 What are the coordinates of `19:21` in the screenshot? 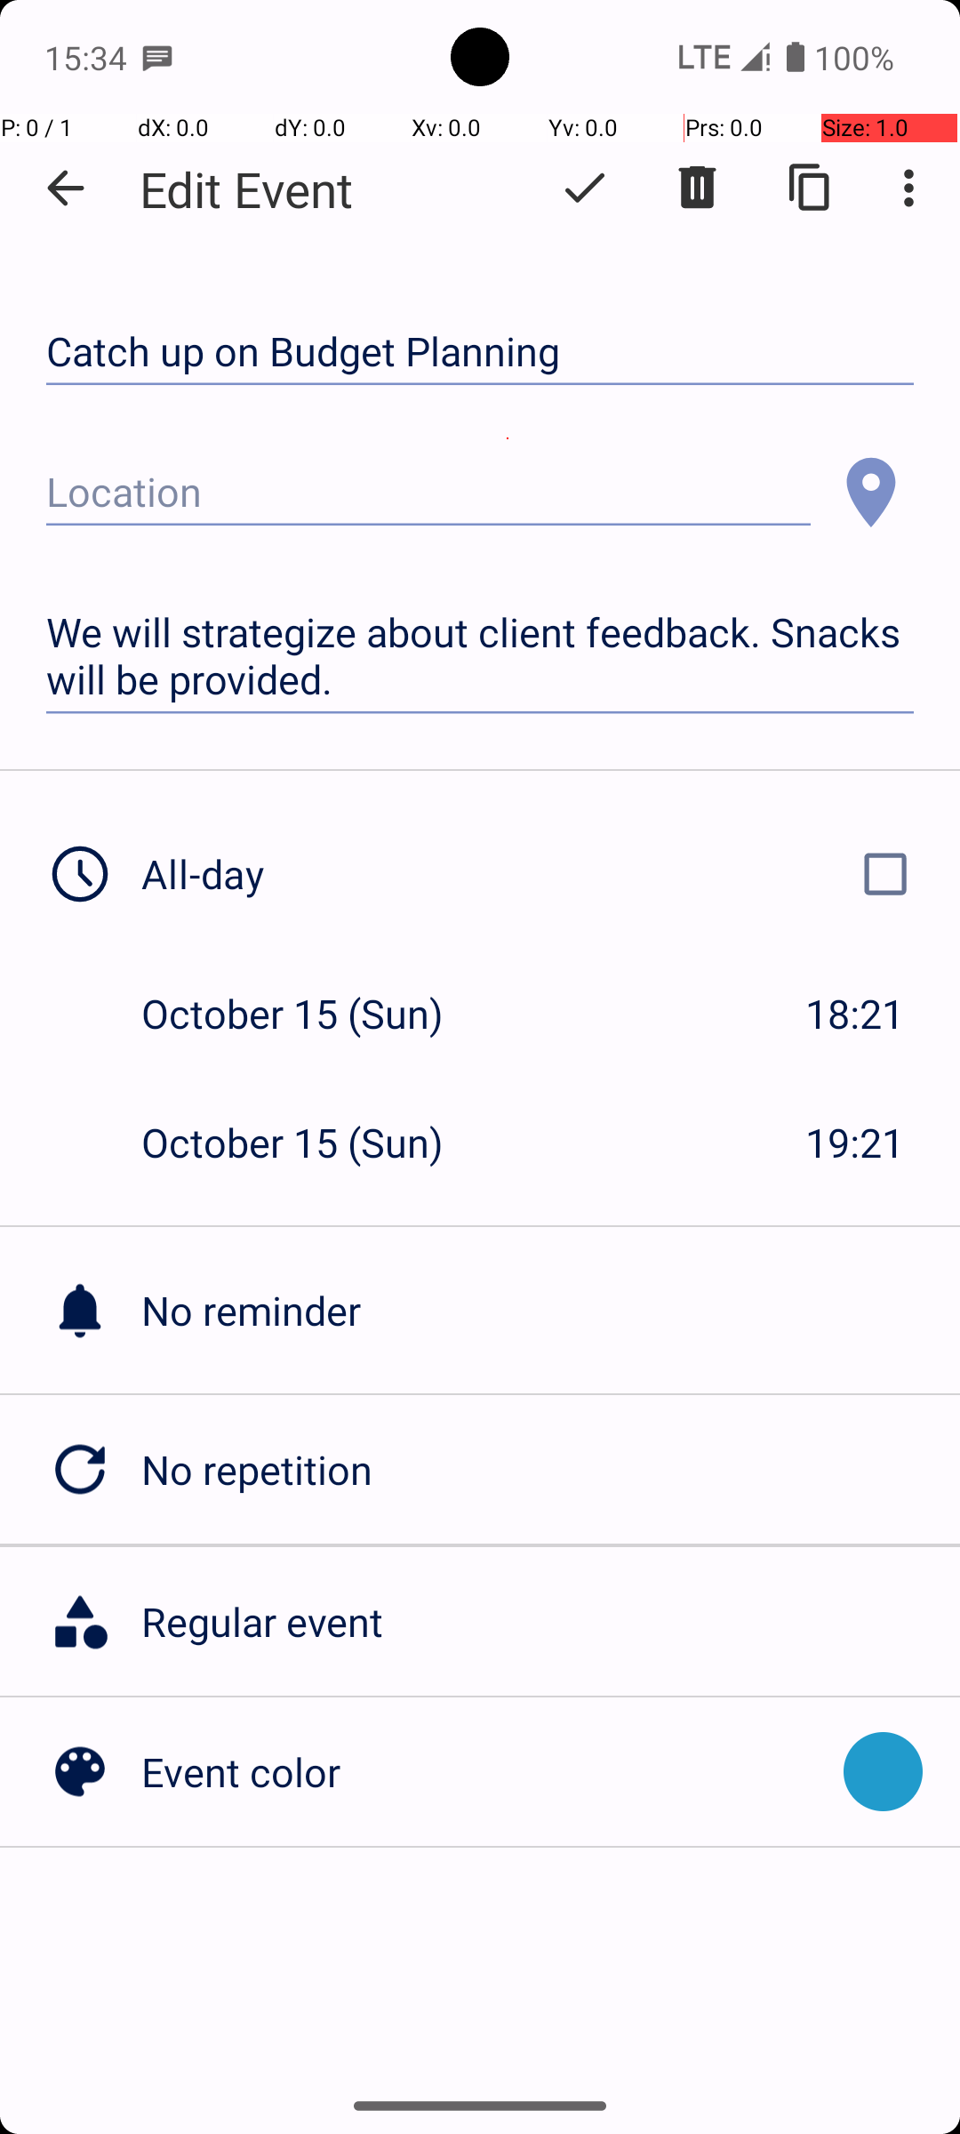 It's located at (855, 1142).